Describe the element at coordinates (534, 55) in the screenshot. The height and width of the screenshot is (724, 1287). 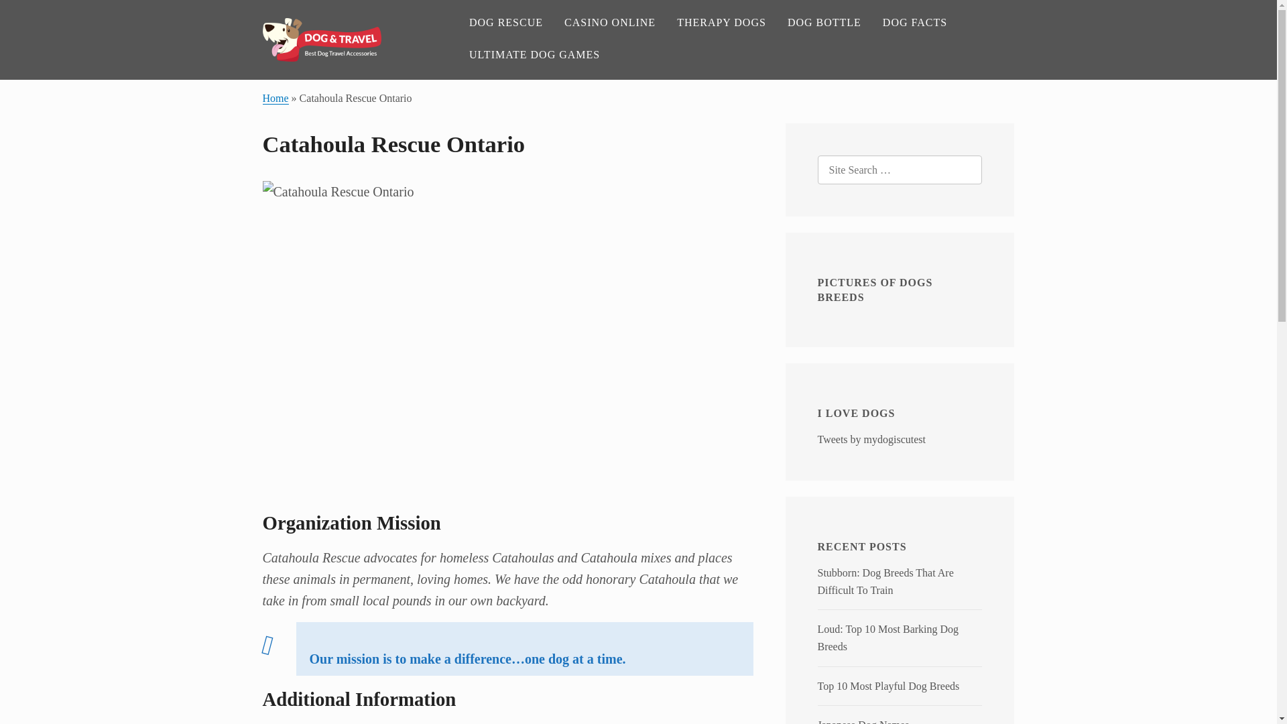
I see `ULTIMATE DOG GAMES` at that location.